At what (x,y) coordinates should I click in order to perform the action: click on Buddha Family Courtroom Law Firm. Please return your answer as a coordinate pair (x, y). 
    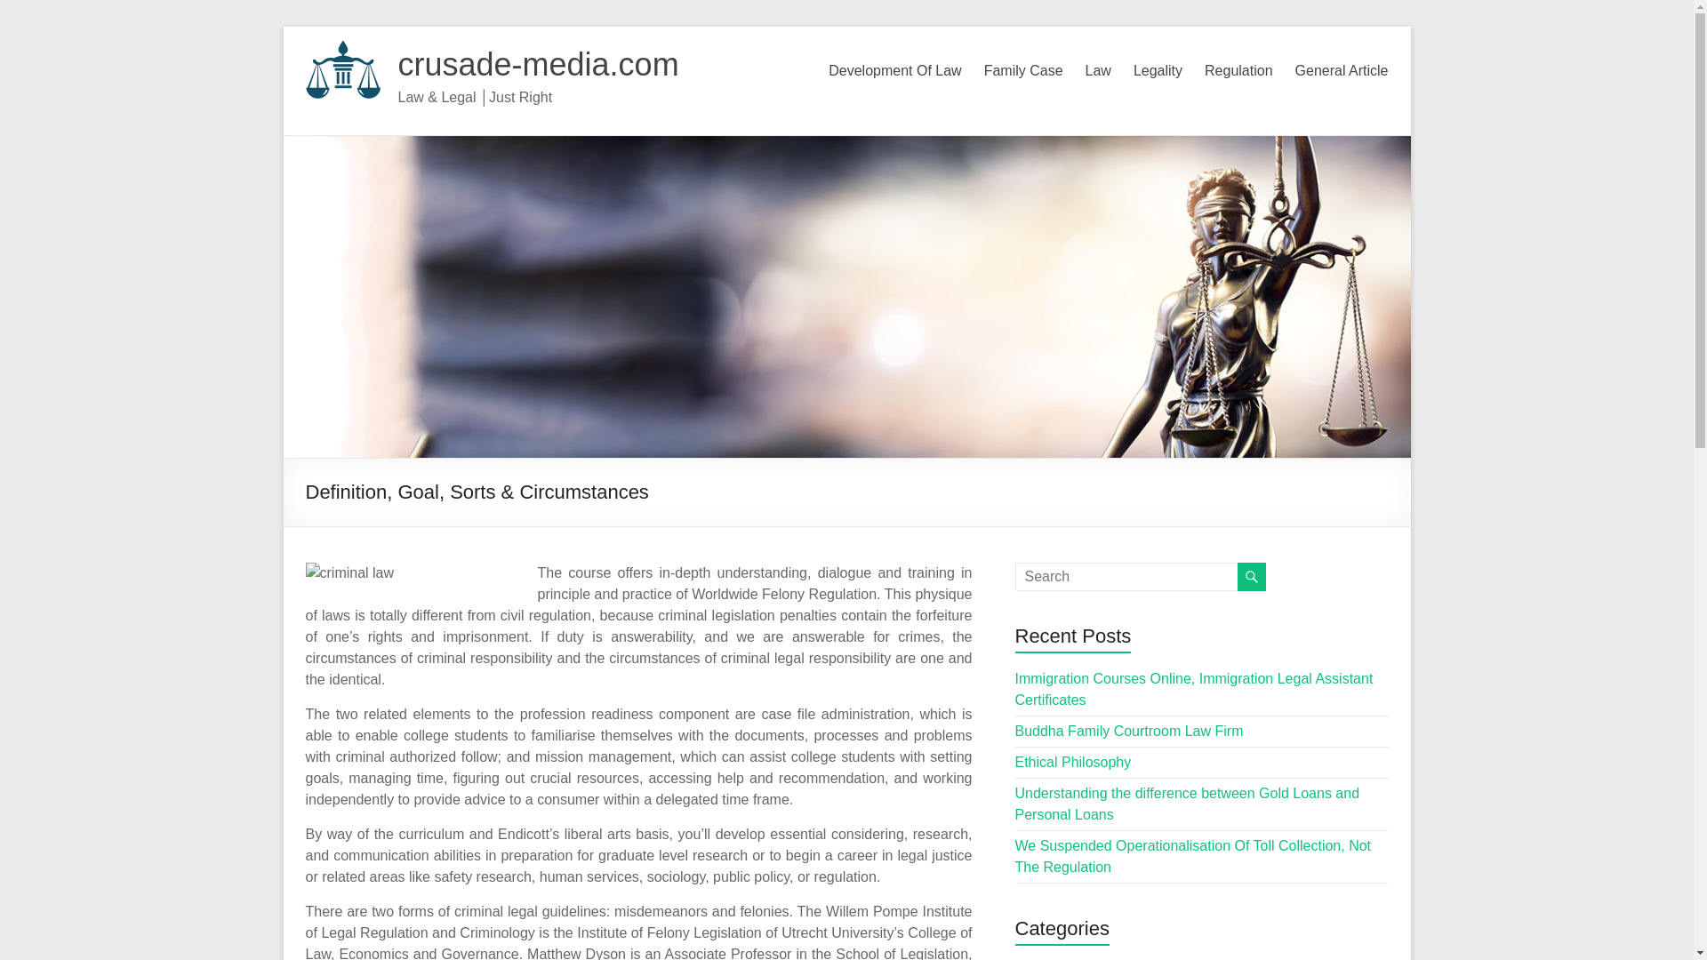
    Looking at the image, I should click on (1129, 731).